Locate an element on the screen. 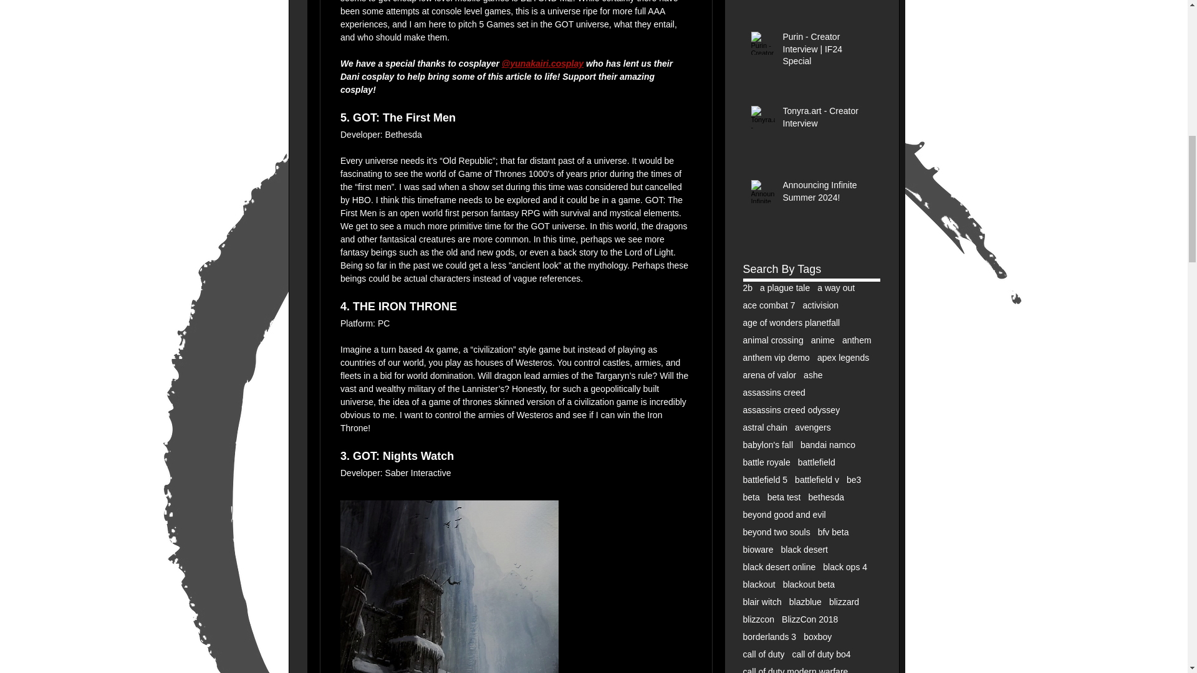 The width and height of the screenshot is (1197, 673). Announcing Infinite Summer 2024! is located at coordinates (827, 194).